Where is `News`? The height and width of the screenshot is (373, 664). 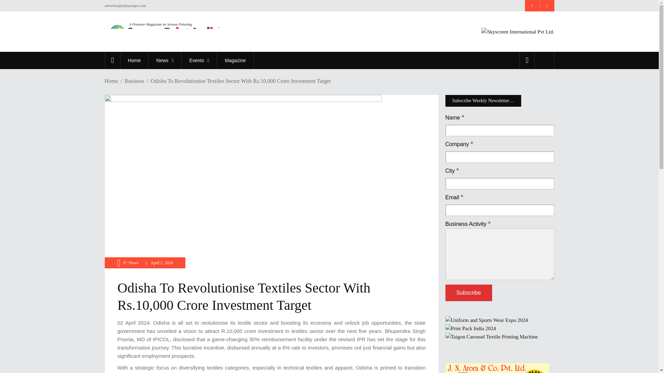
News is located at coordinates (165, 60).